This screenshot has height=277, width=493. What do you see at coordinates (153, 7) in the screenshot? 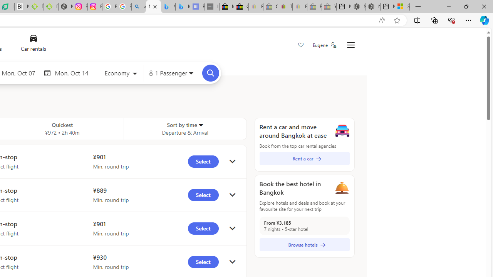
I see `Microsoft Bing Travel - Flights from Hong Kong to Bangkok` at bounding box center [153, 7].